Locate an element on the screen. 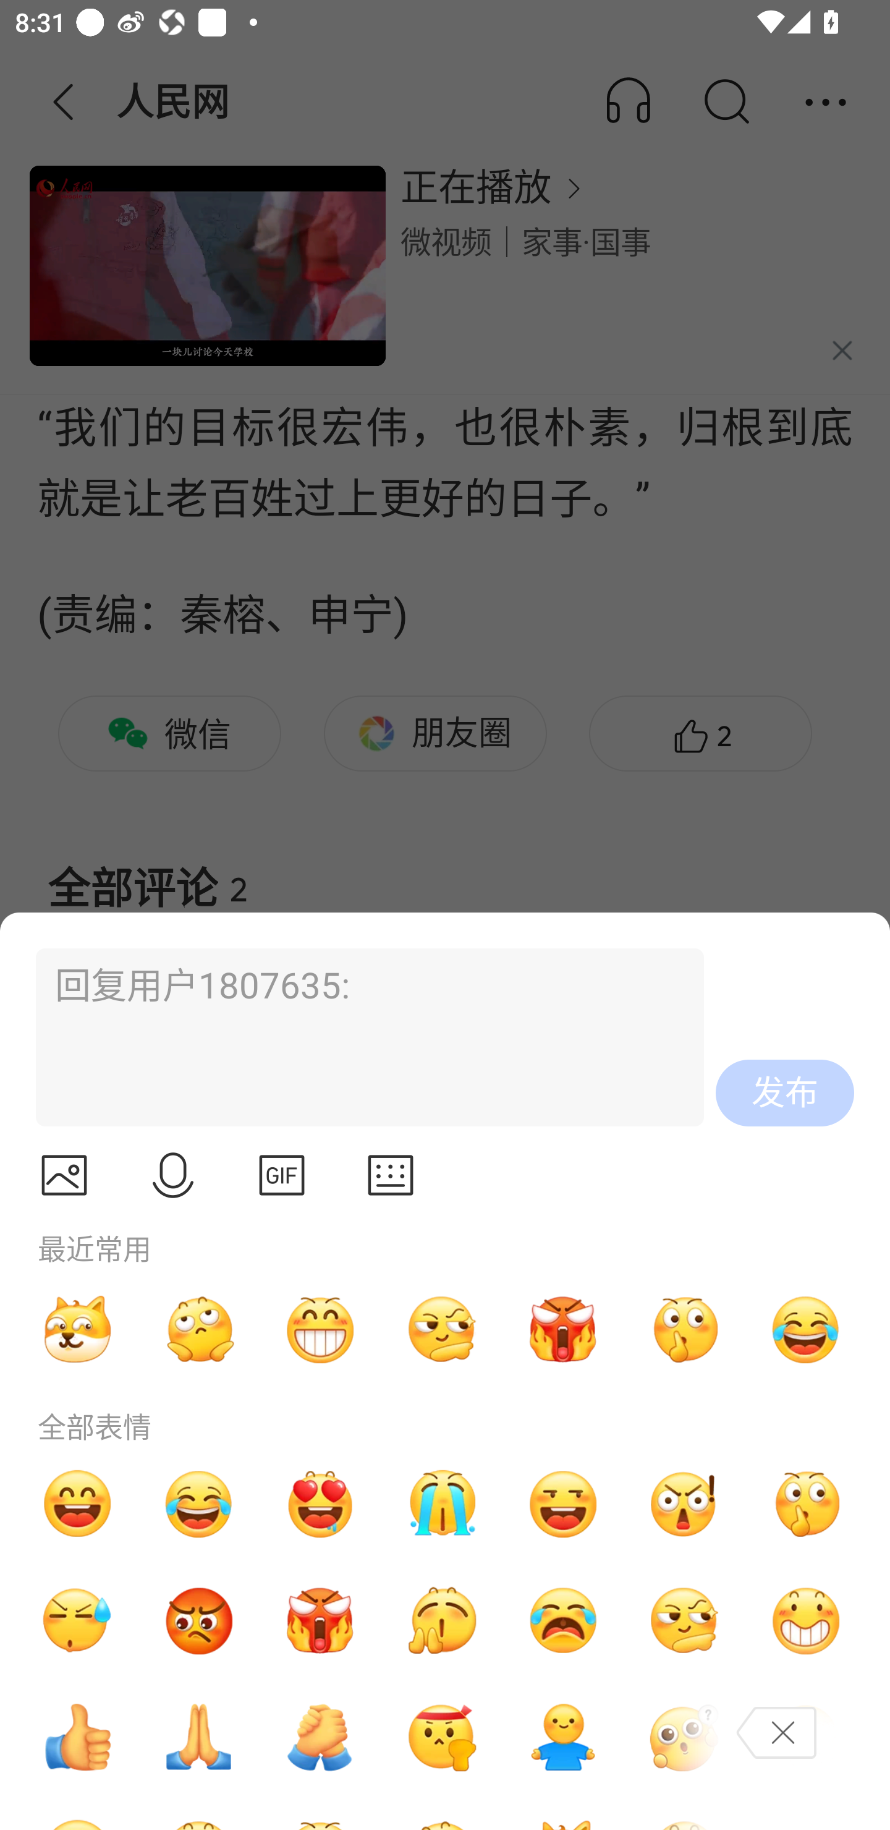 The image size is (890, 1830). 缅怀 is located at coordinates (199, 1737).